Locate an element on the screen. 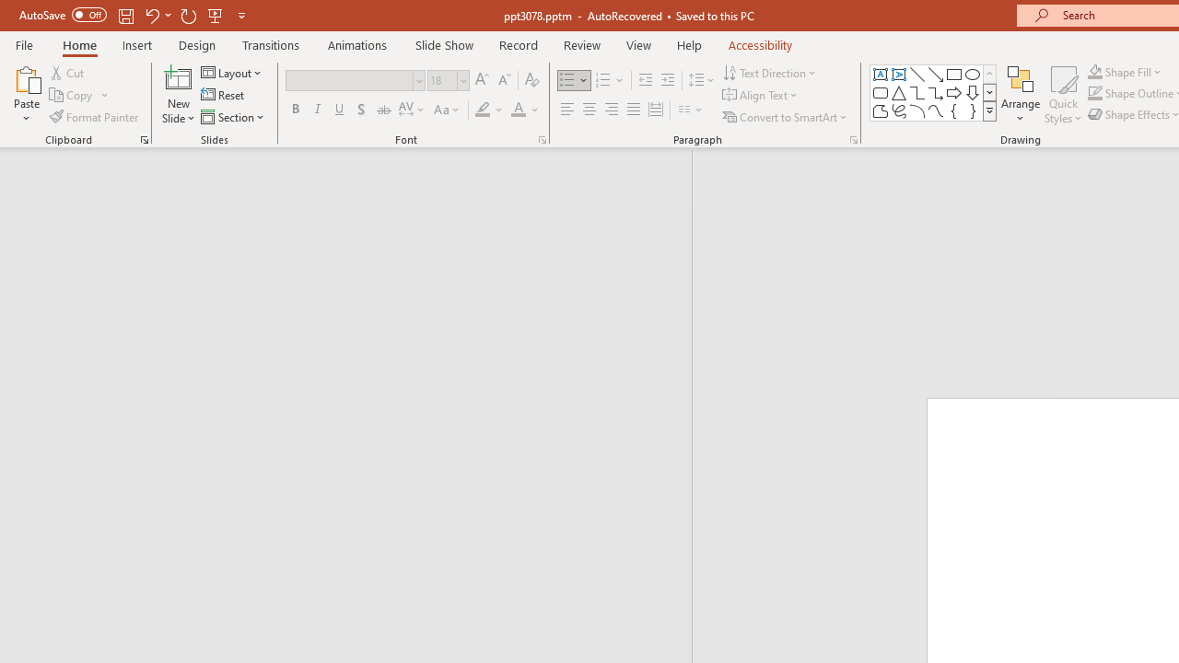 The image size is (1179, 663). Center is located at coordinates (589, 110).